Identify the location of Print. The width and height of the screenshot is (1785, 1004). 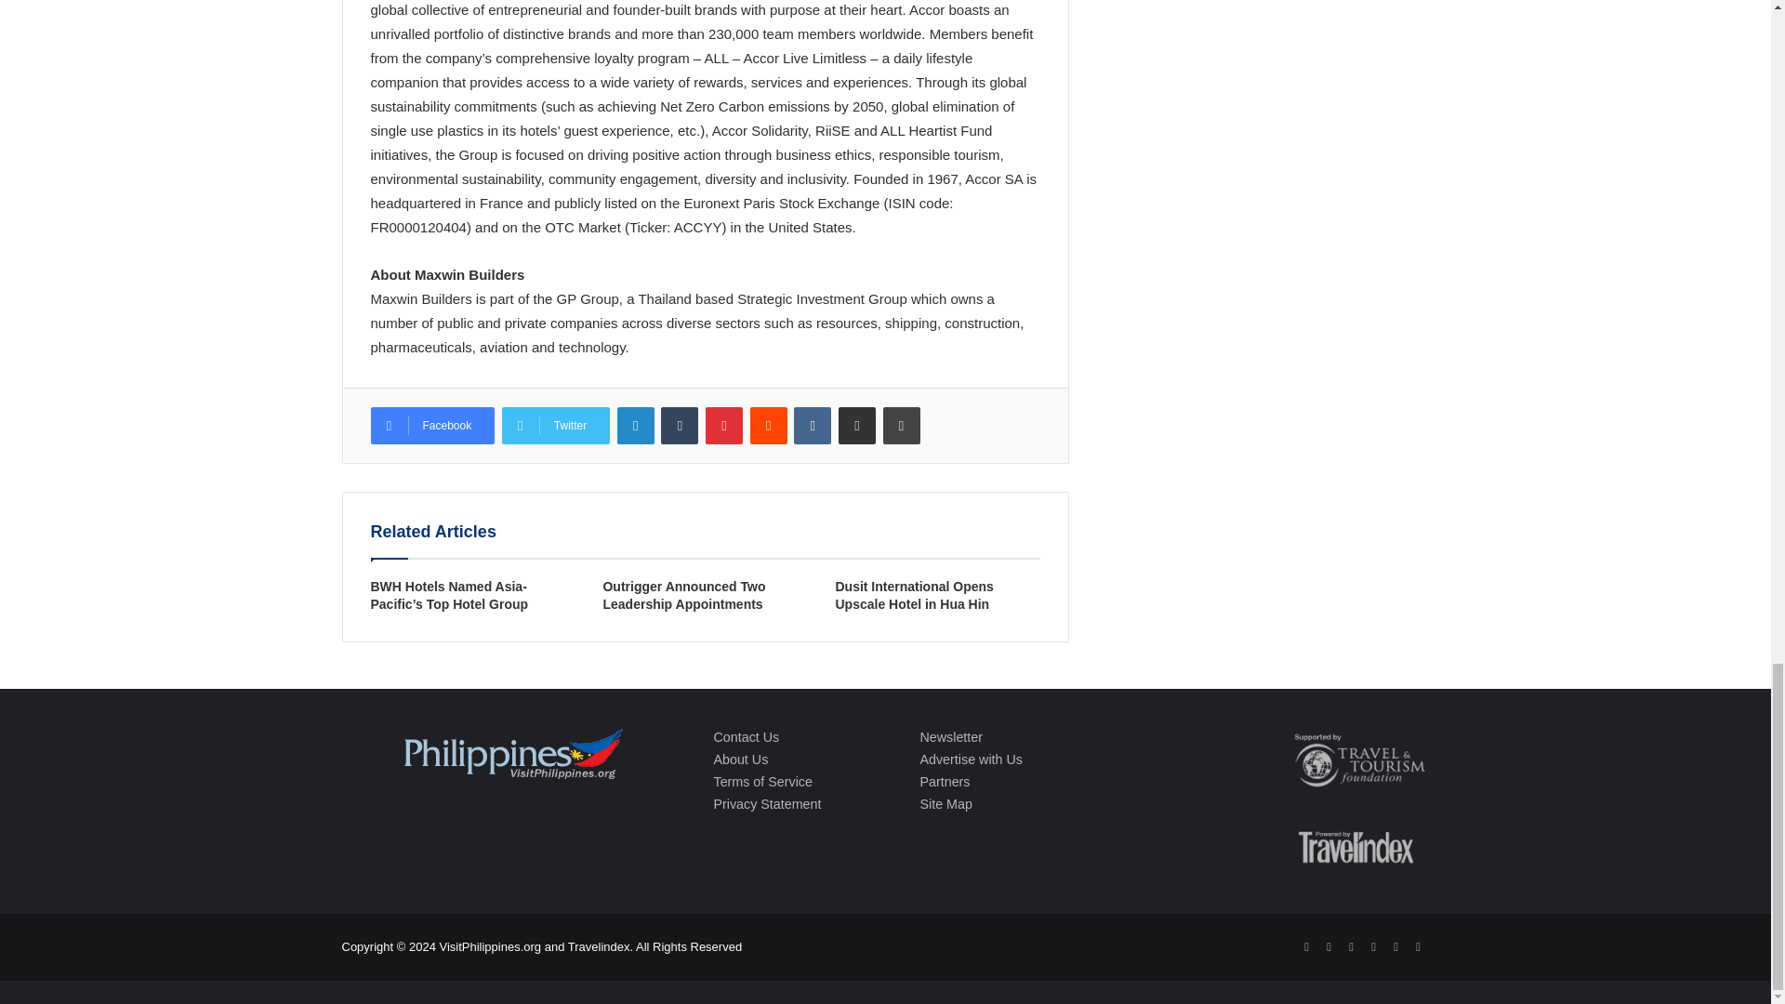
(902, 426).